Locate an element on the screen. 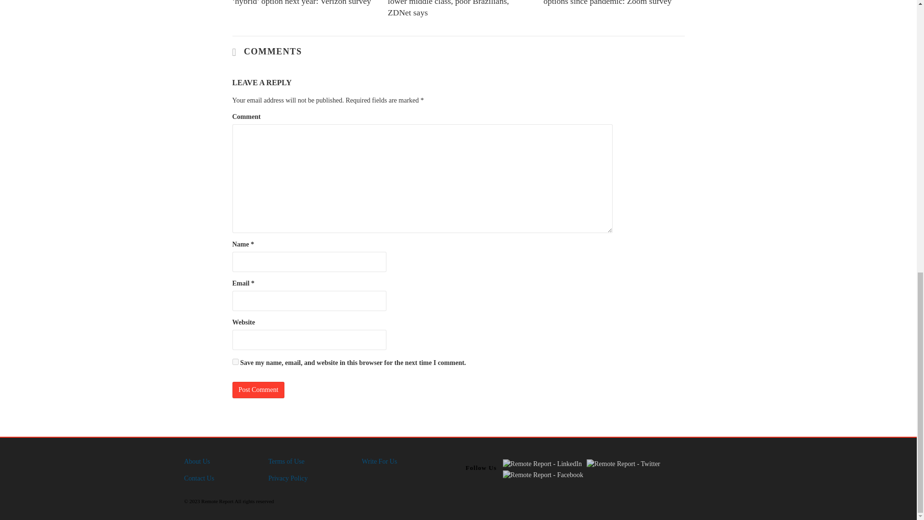 This screenshot has width=924, height=520. Contact Us is located at coordinates (199, 479).